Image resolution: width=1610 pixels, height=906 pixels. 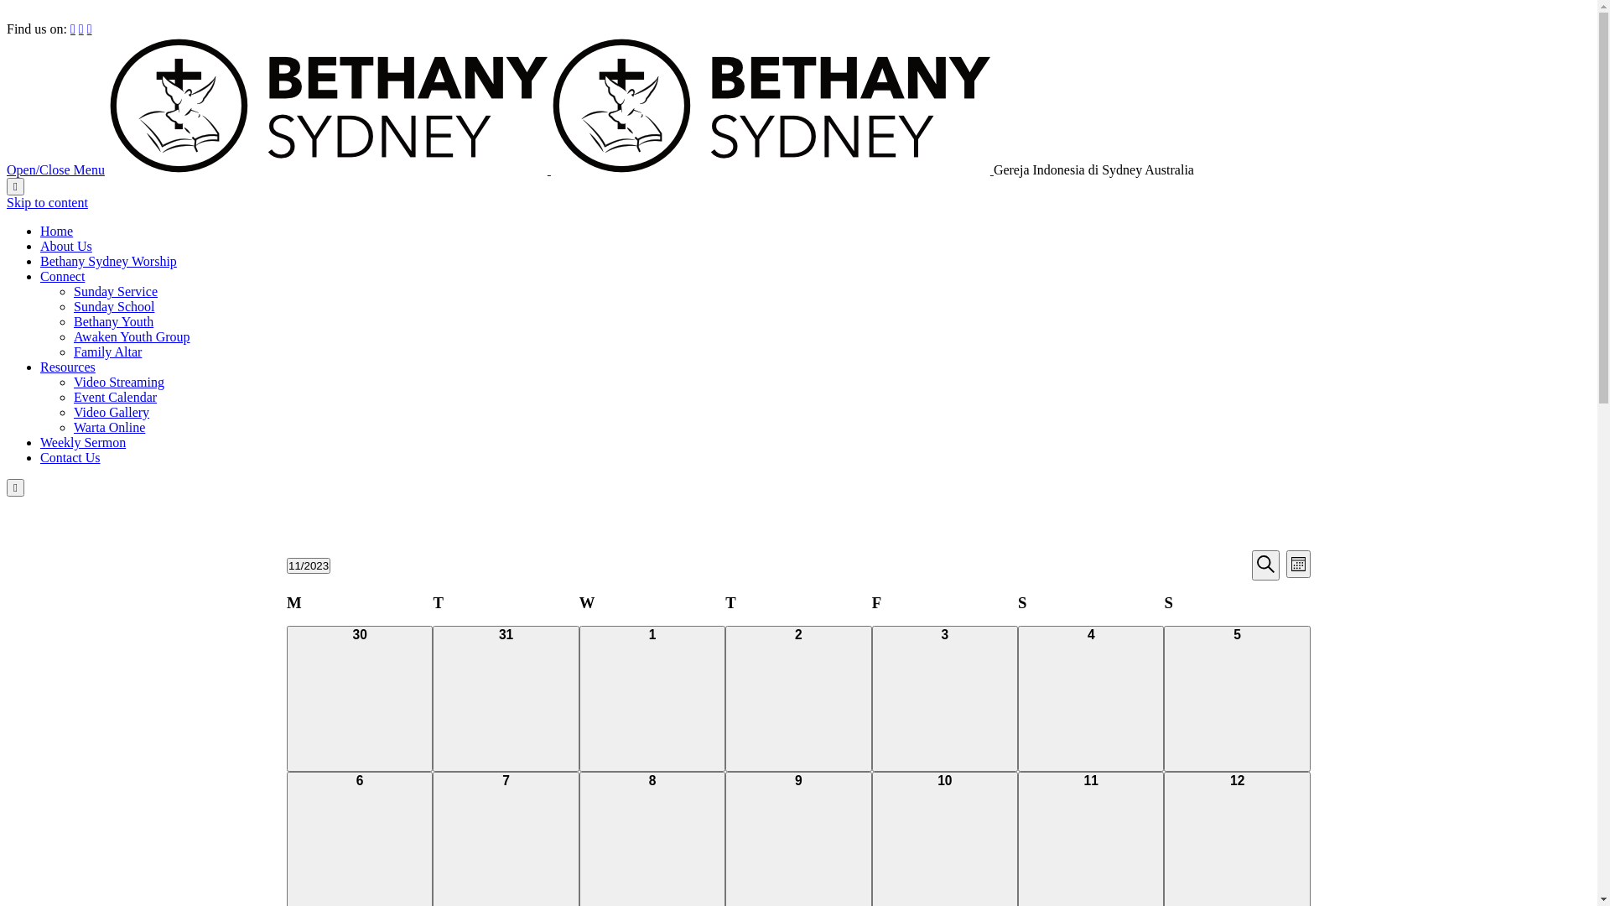 I want to click on 0 events,
1, so click(x=652, y=699).